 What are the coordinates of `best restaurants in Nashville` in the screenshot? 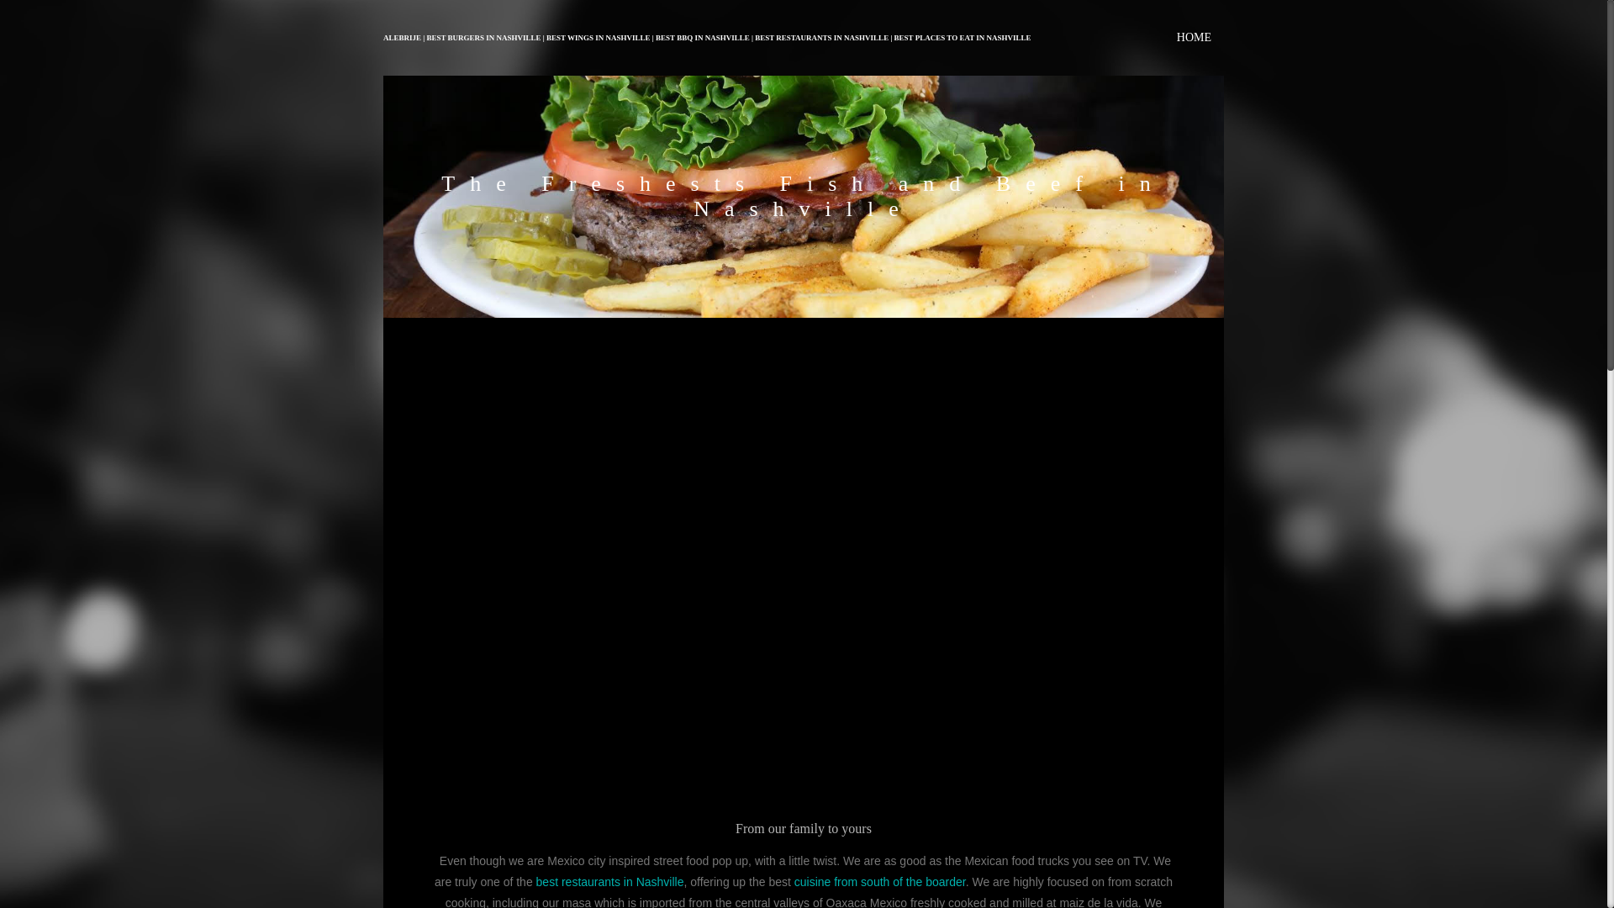 It's located at (610, 882).